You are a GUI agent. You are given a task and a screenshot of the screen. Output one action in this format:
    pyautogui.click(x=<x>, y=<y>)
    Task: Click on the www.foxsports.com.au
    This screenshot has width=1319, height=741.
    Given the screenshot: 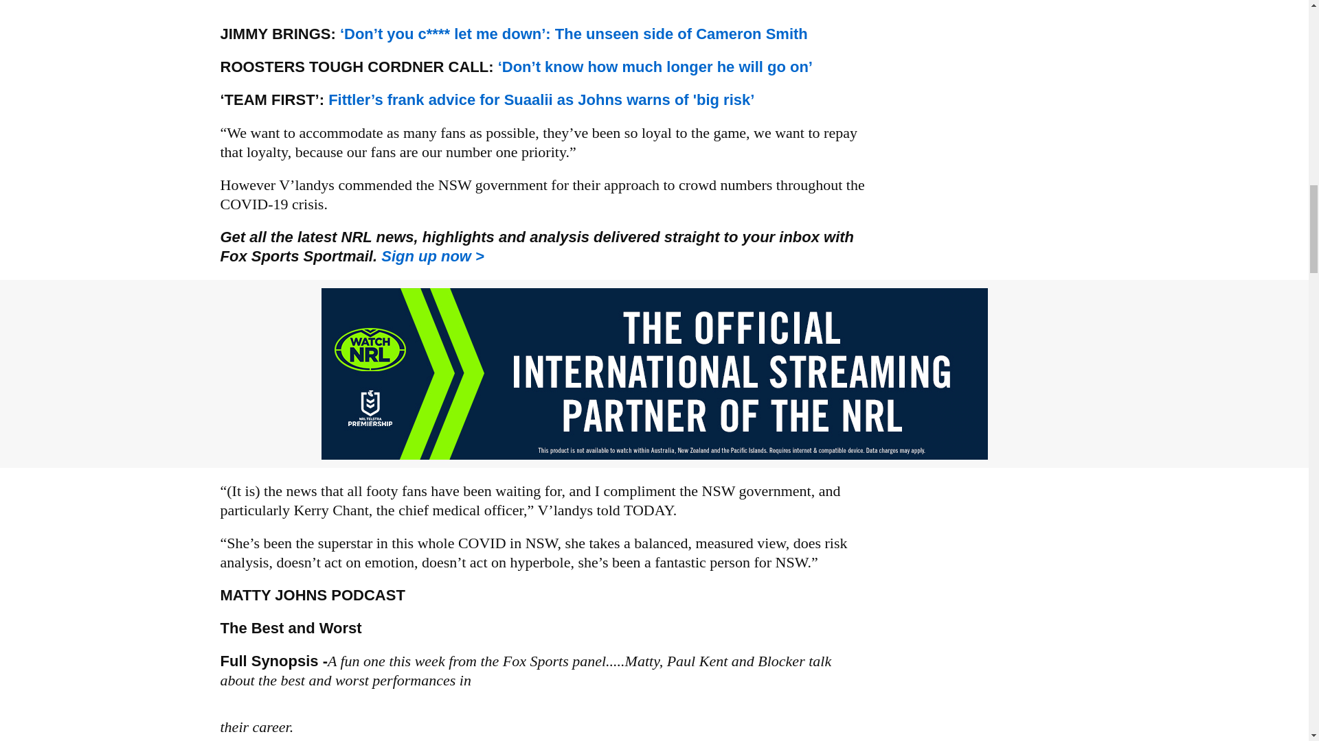 What is the action you would take?
    pyautogui.click(x=432, y=255)
    